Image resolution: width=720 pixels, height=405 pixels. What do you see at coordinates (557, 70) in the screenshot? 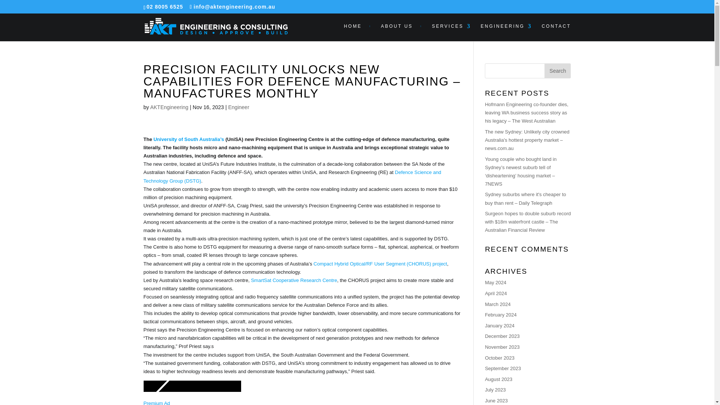
I see `Search` at bounding box center [557, 70].